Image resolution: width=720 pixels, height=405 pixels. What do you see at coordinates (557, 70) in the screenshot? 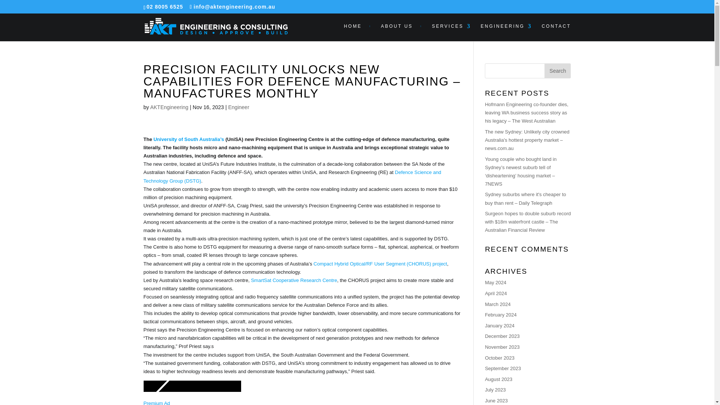
I see `Search` at bounding box center [557, 70].